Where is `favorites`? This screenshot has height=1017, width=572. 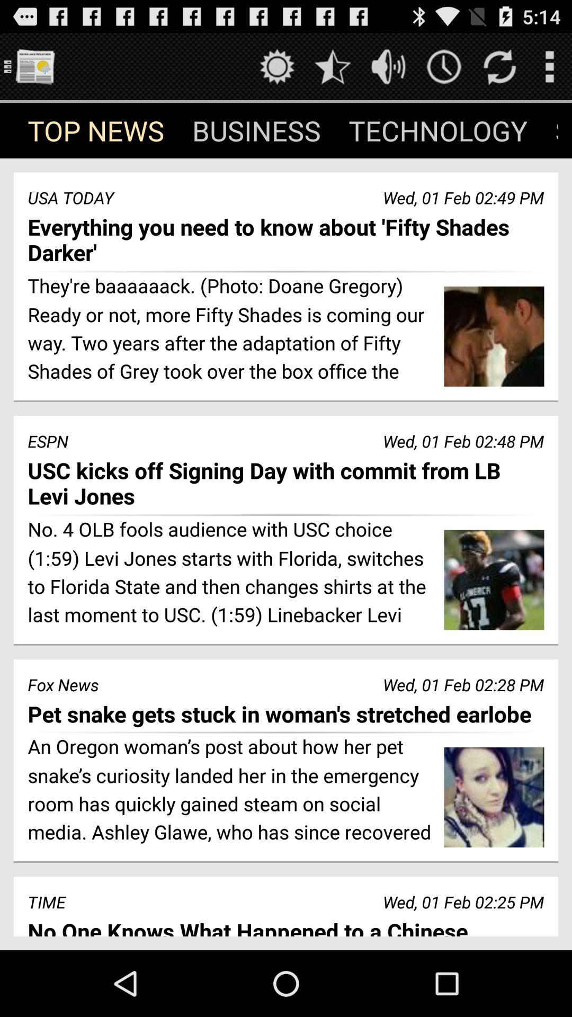
favorites is located at coordinates (333, 67).